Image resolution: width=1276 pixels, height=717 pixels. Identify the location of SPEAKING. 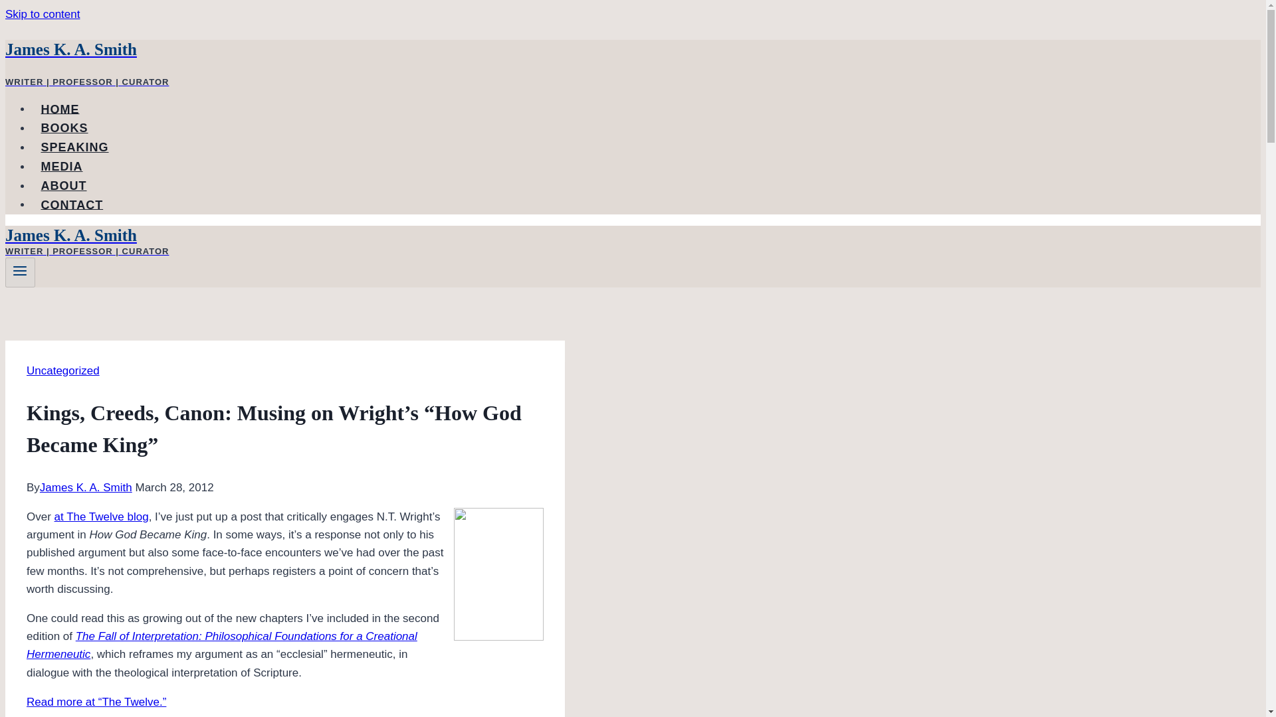
(74, 147).